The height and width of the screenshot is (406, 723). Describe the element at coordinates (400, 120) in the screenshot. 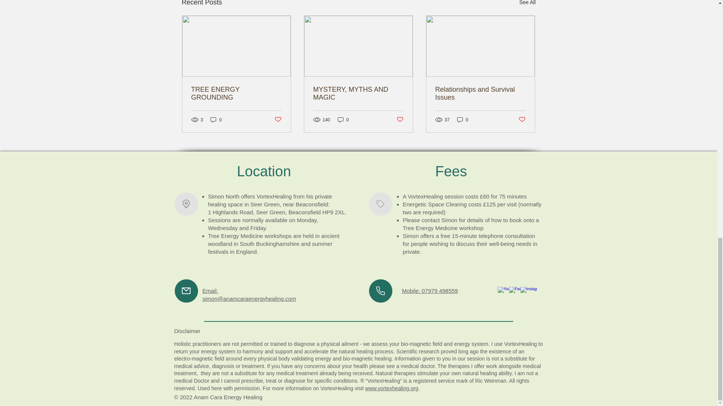

I see `Post not marked as liked` at that location.